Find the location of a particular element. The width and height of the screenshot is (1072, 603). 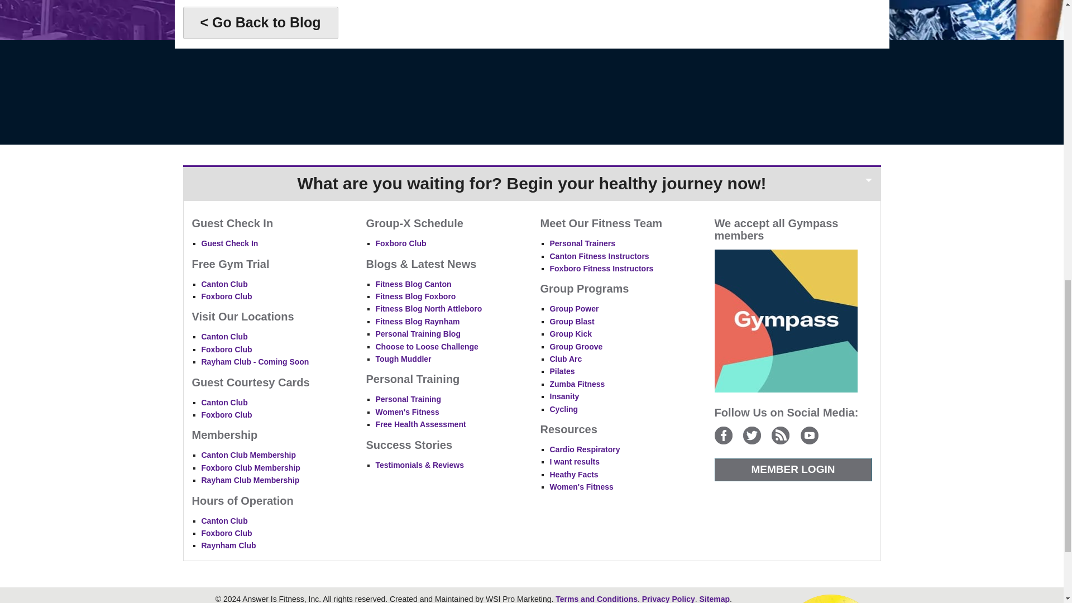

Twitter is located at coordinates (752, 435).